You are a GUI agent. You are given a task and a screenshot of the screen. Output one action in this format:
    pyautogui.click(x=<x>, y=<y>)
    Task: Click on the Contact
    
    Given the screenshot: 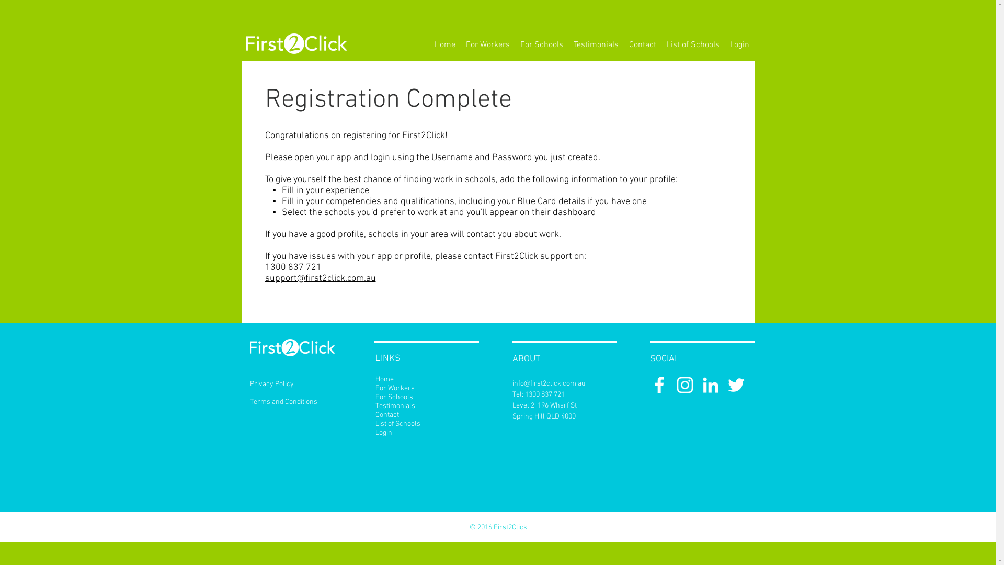 What is the action you would take?
    pyautogui.click(x=425, y=415)
    